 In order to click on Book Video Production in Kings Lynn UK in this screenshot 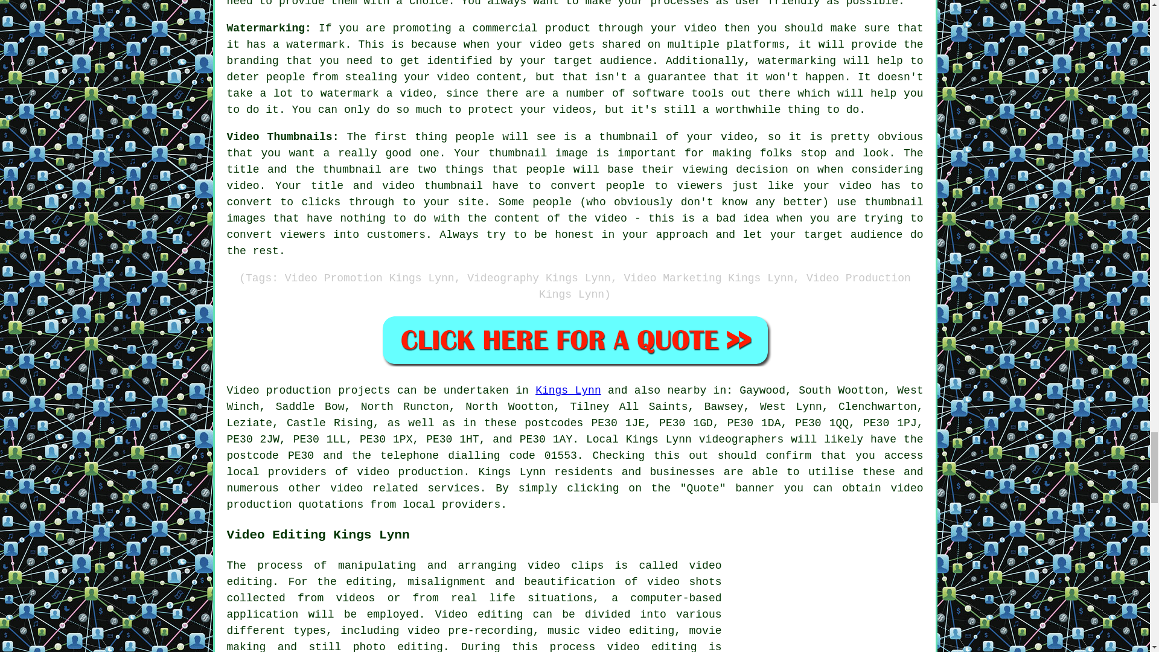, I will do `click(575, 339)`.